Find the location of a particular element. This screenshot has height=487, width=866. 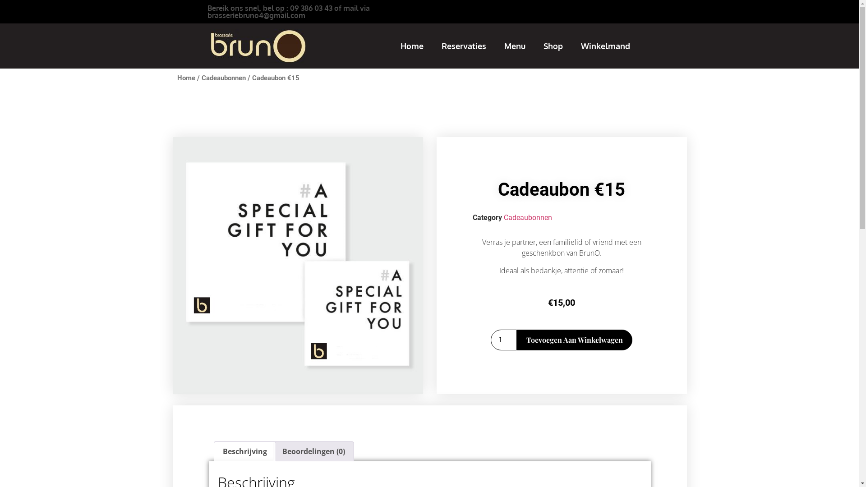

Logo-Bruno-Brasserie is located at coordinates (258, 46).